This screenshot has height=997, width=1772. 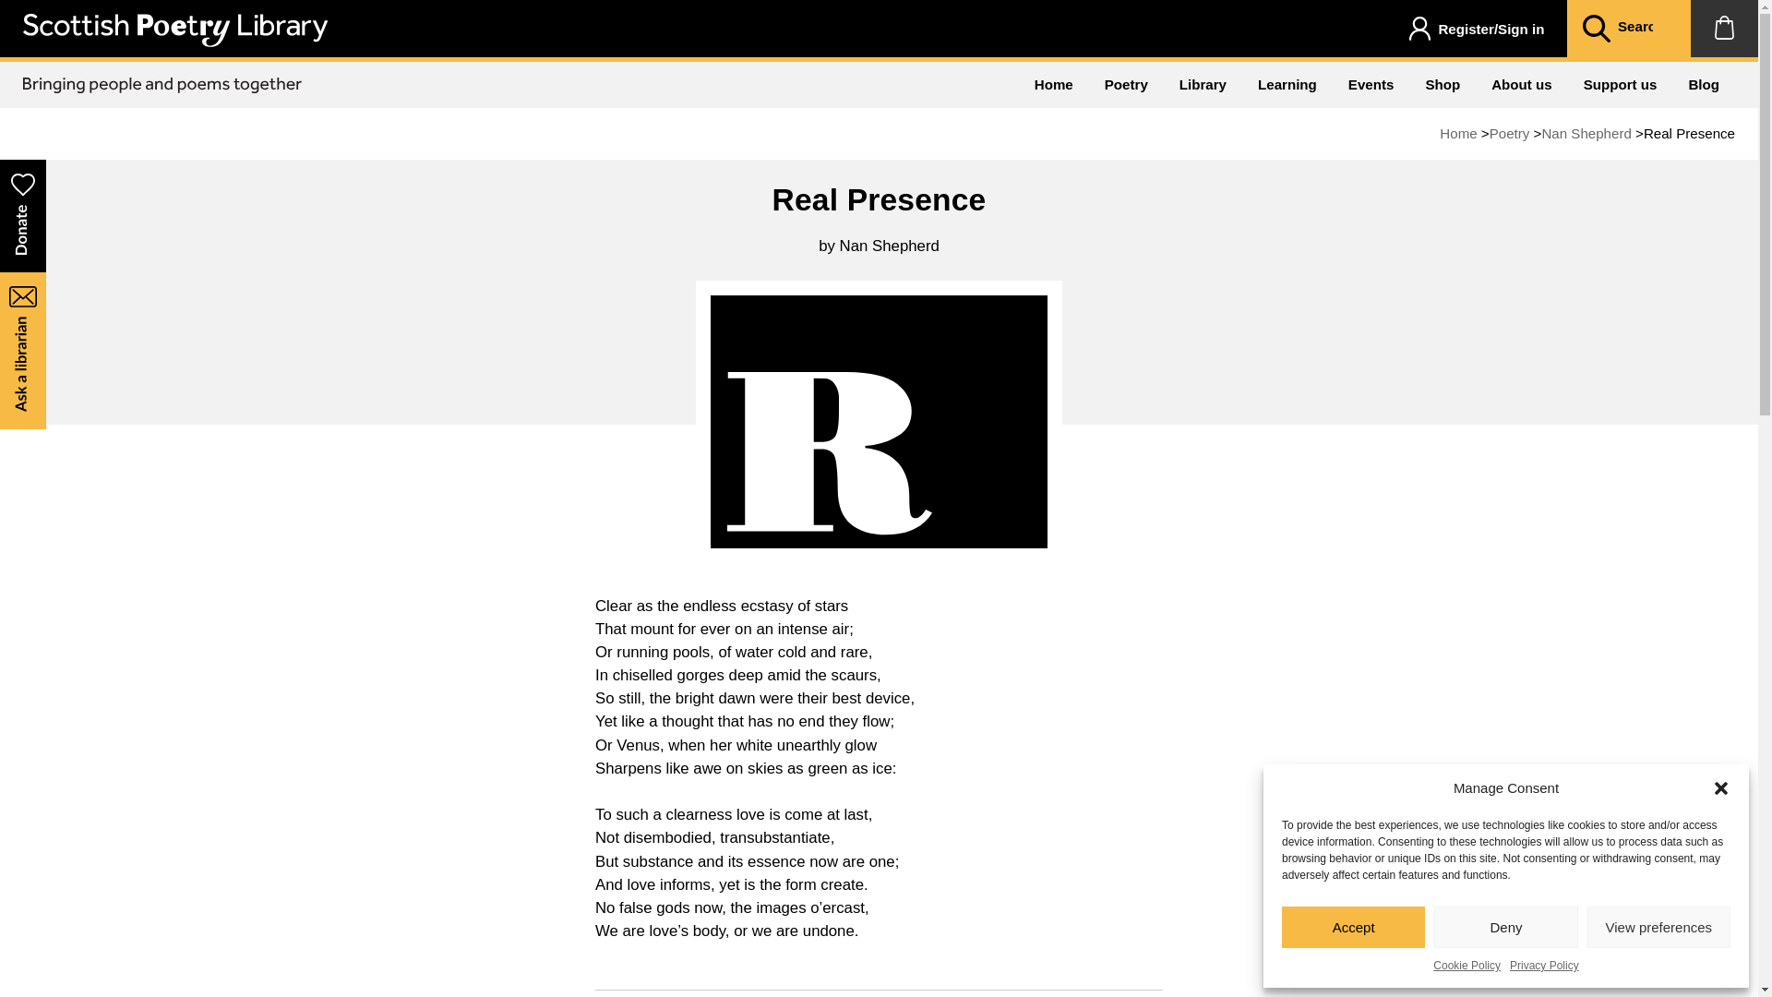 What do you see at coordinates (1054, 84) in the screenshot?
I see `Home` at bounding box center [1054, 84].